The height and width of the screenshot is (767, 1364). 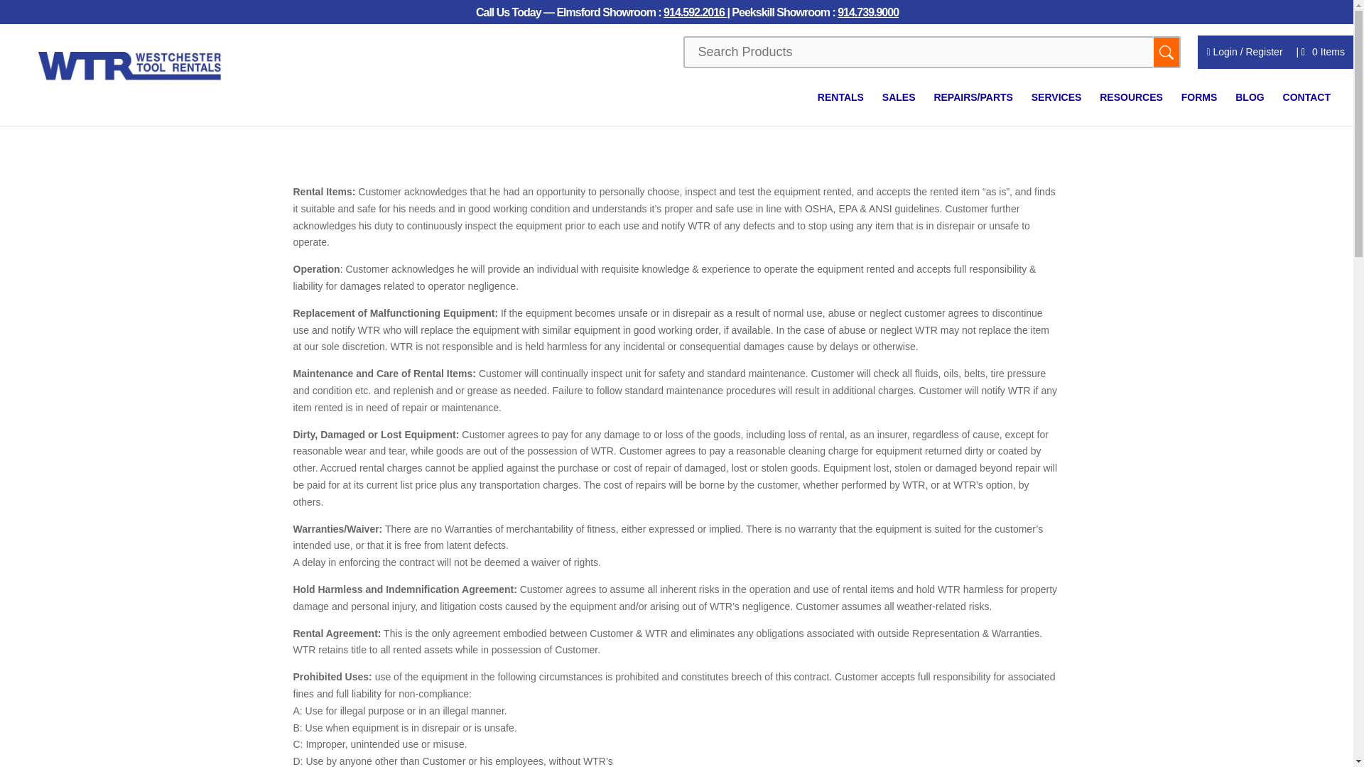 I want to click on FORMS, so click(x=1199, y=109).